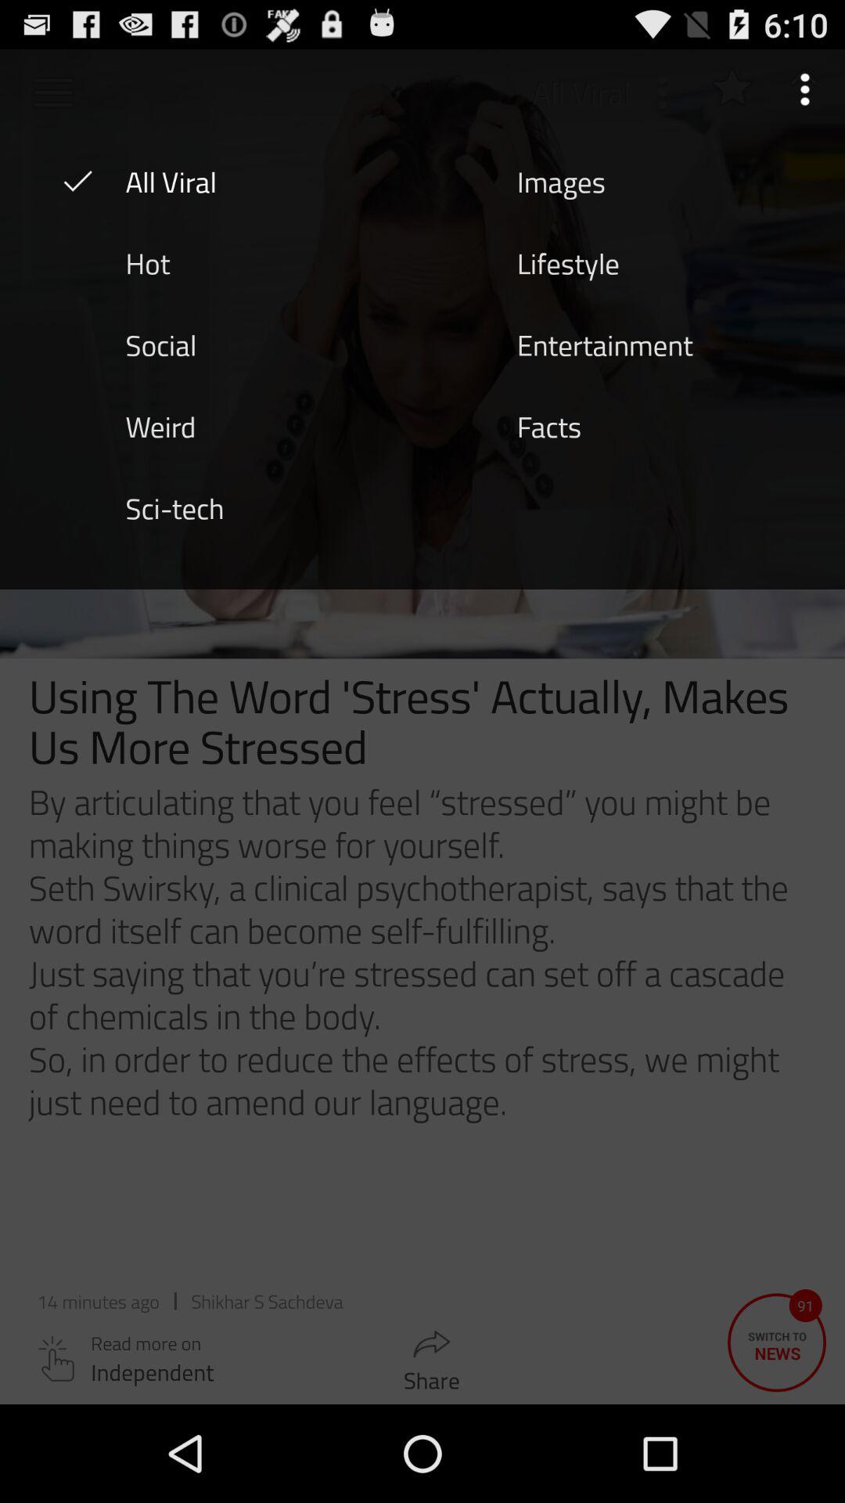  I want to click on scroll until hot, so click(147, 262).